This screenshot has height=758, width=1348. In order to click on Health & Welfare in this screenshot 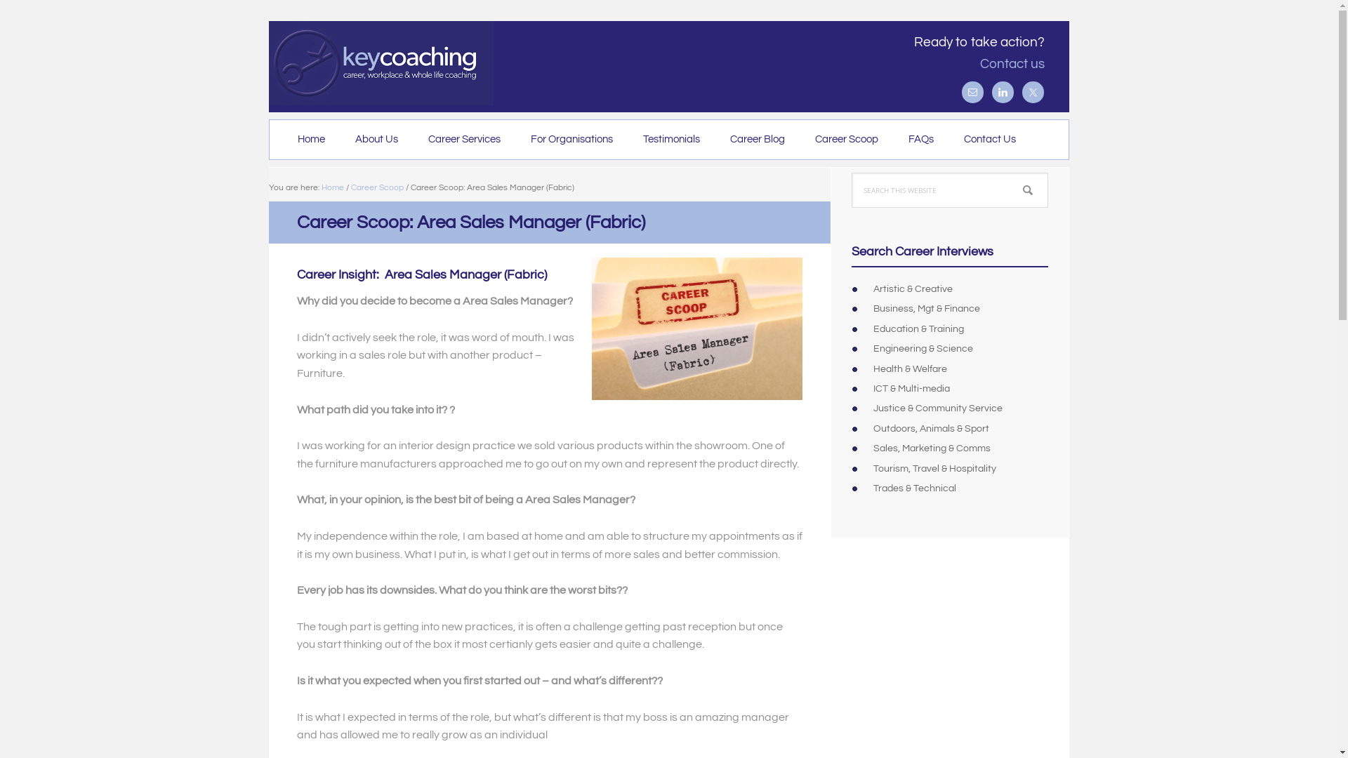, I will do `click(910, 369)`.